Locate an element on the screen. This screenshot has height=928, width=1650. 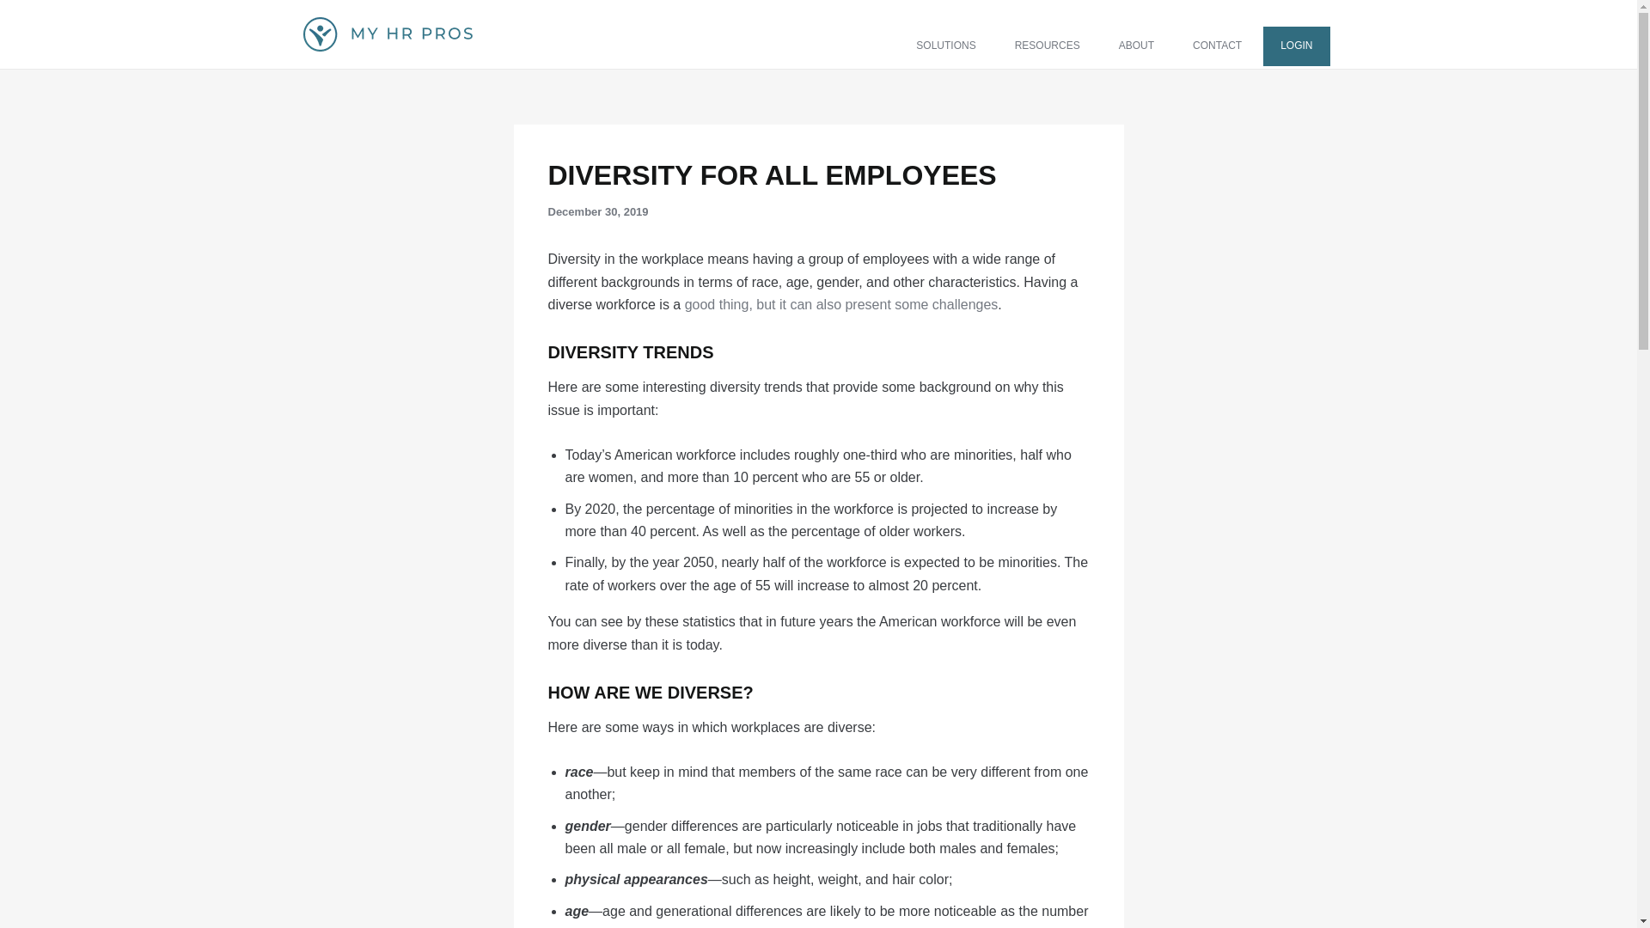
ABOUT is located at coordinates (1136, 46).